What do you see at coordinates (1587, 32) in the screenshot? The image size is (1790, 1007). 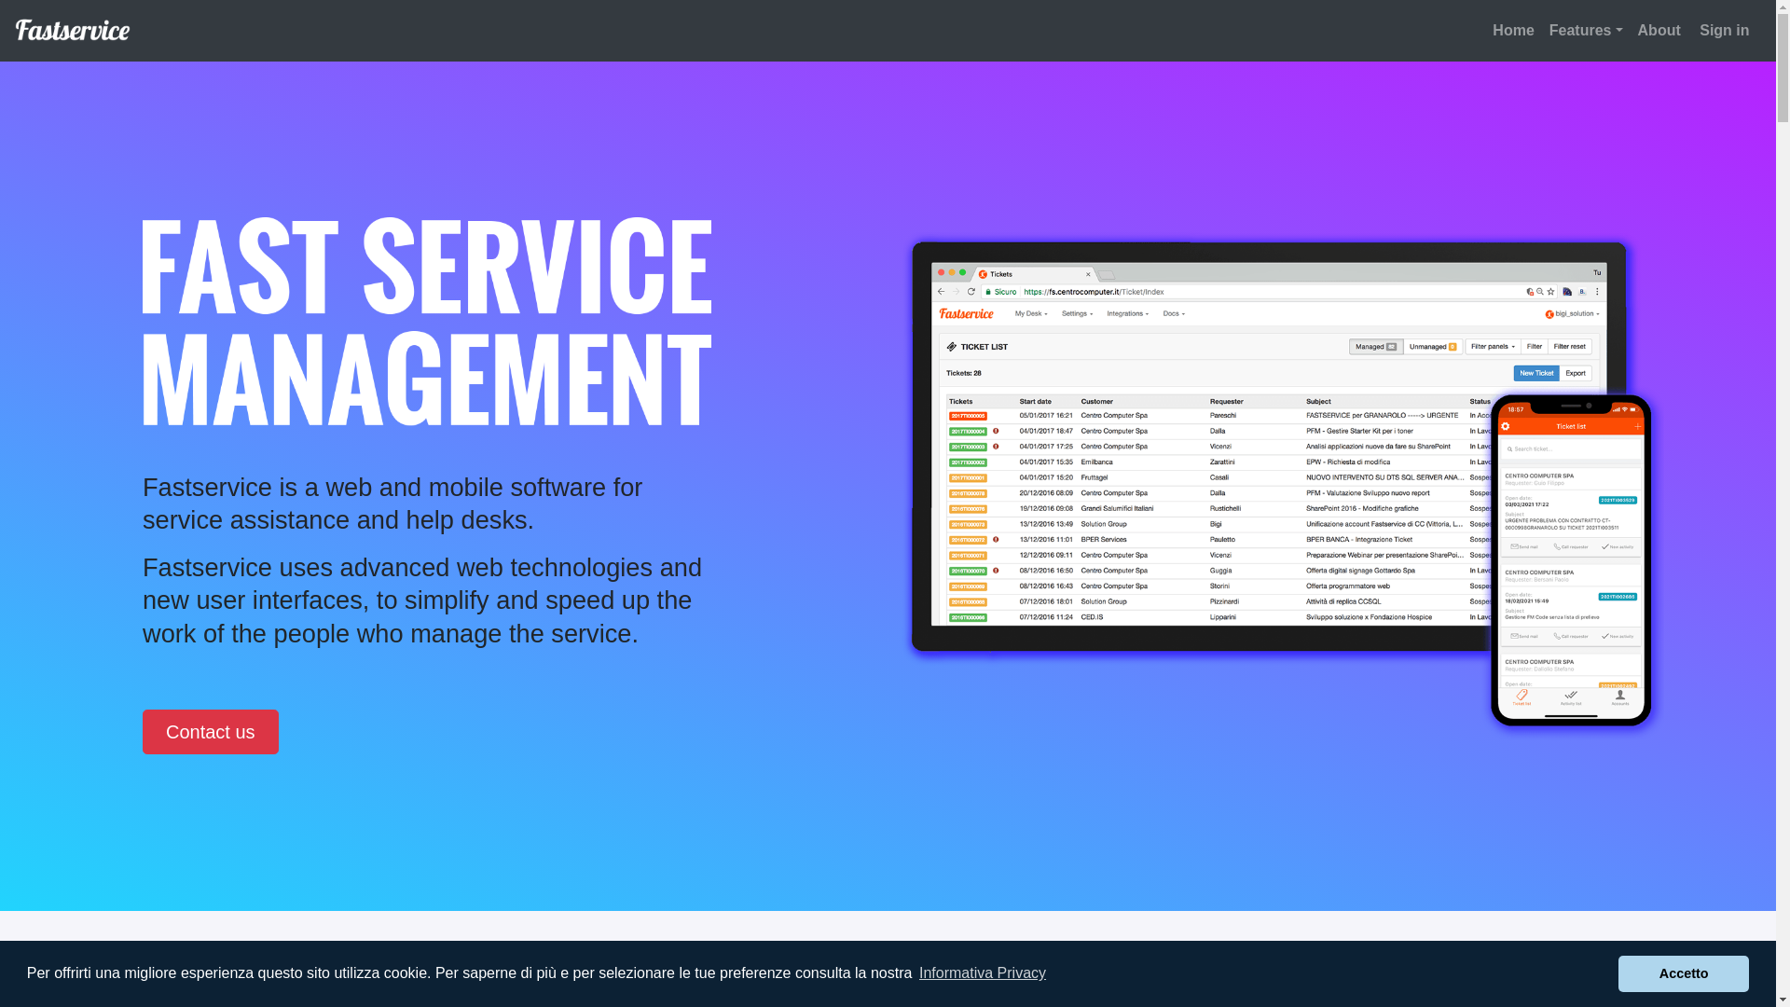 I see `Features` at bounding box center [1587, 32].